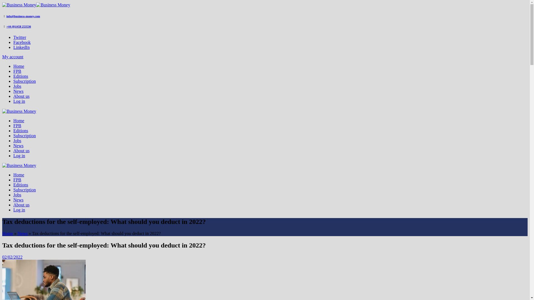 Image resolution: width=534 pixels, height=300 pixels. What do you see at coordinates (19, 66) in the screenshot?
I see `Home` at bounding box center [19, 66].